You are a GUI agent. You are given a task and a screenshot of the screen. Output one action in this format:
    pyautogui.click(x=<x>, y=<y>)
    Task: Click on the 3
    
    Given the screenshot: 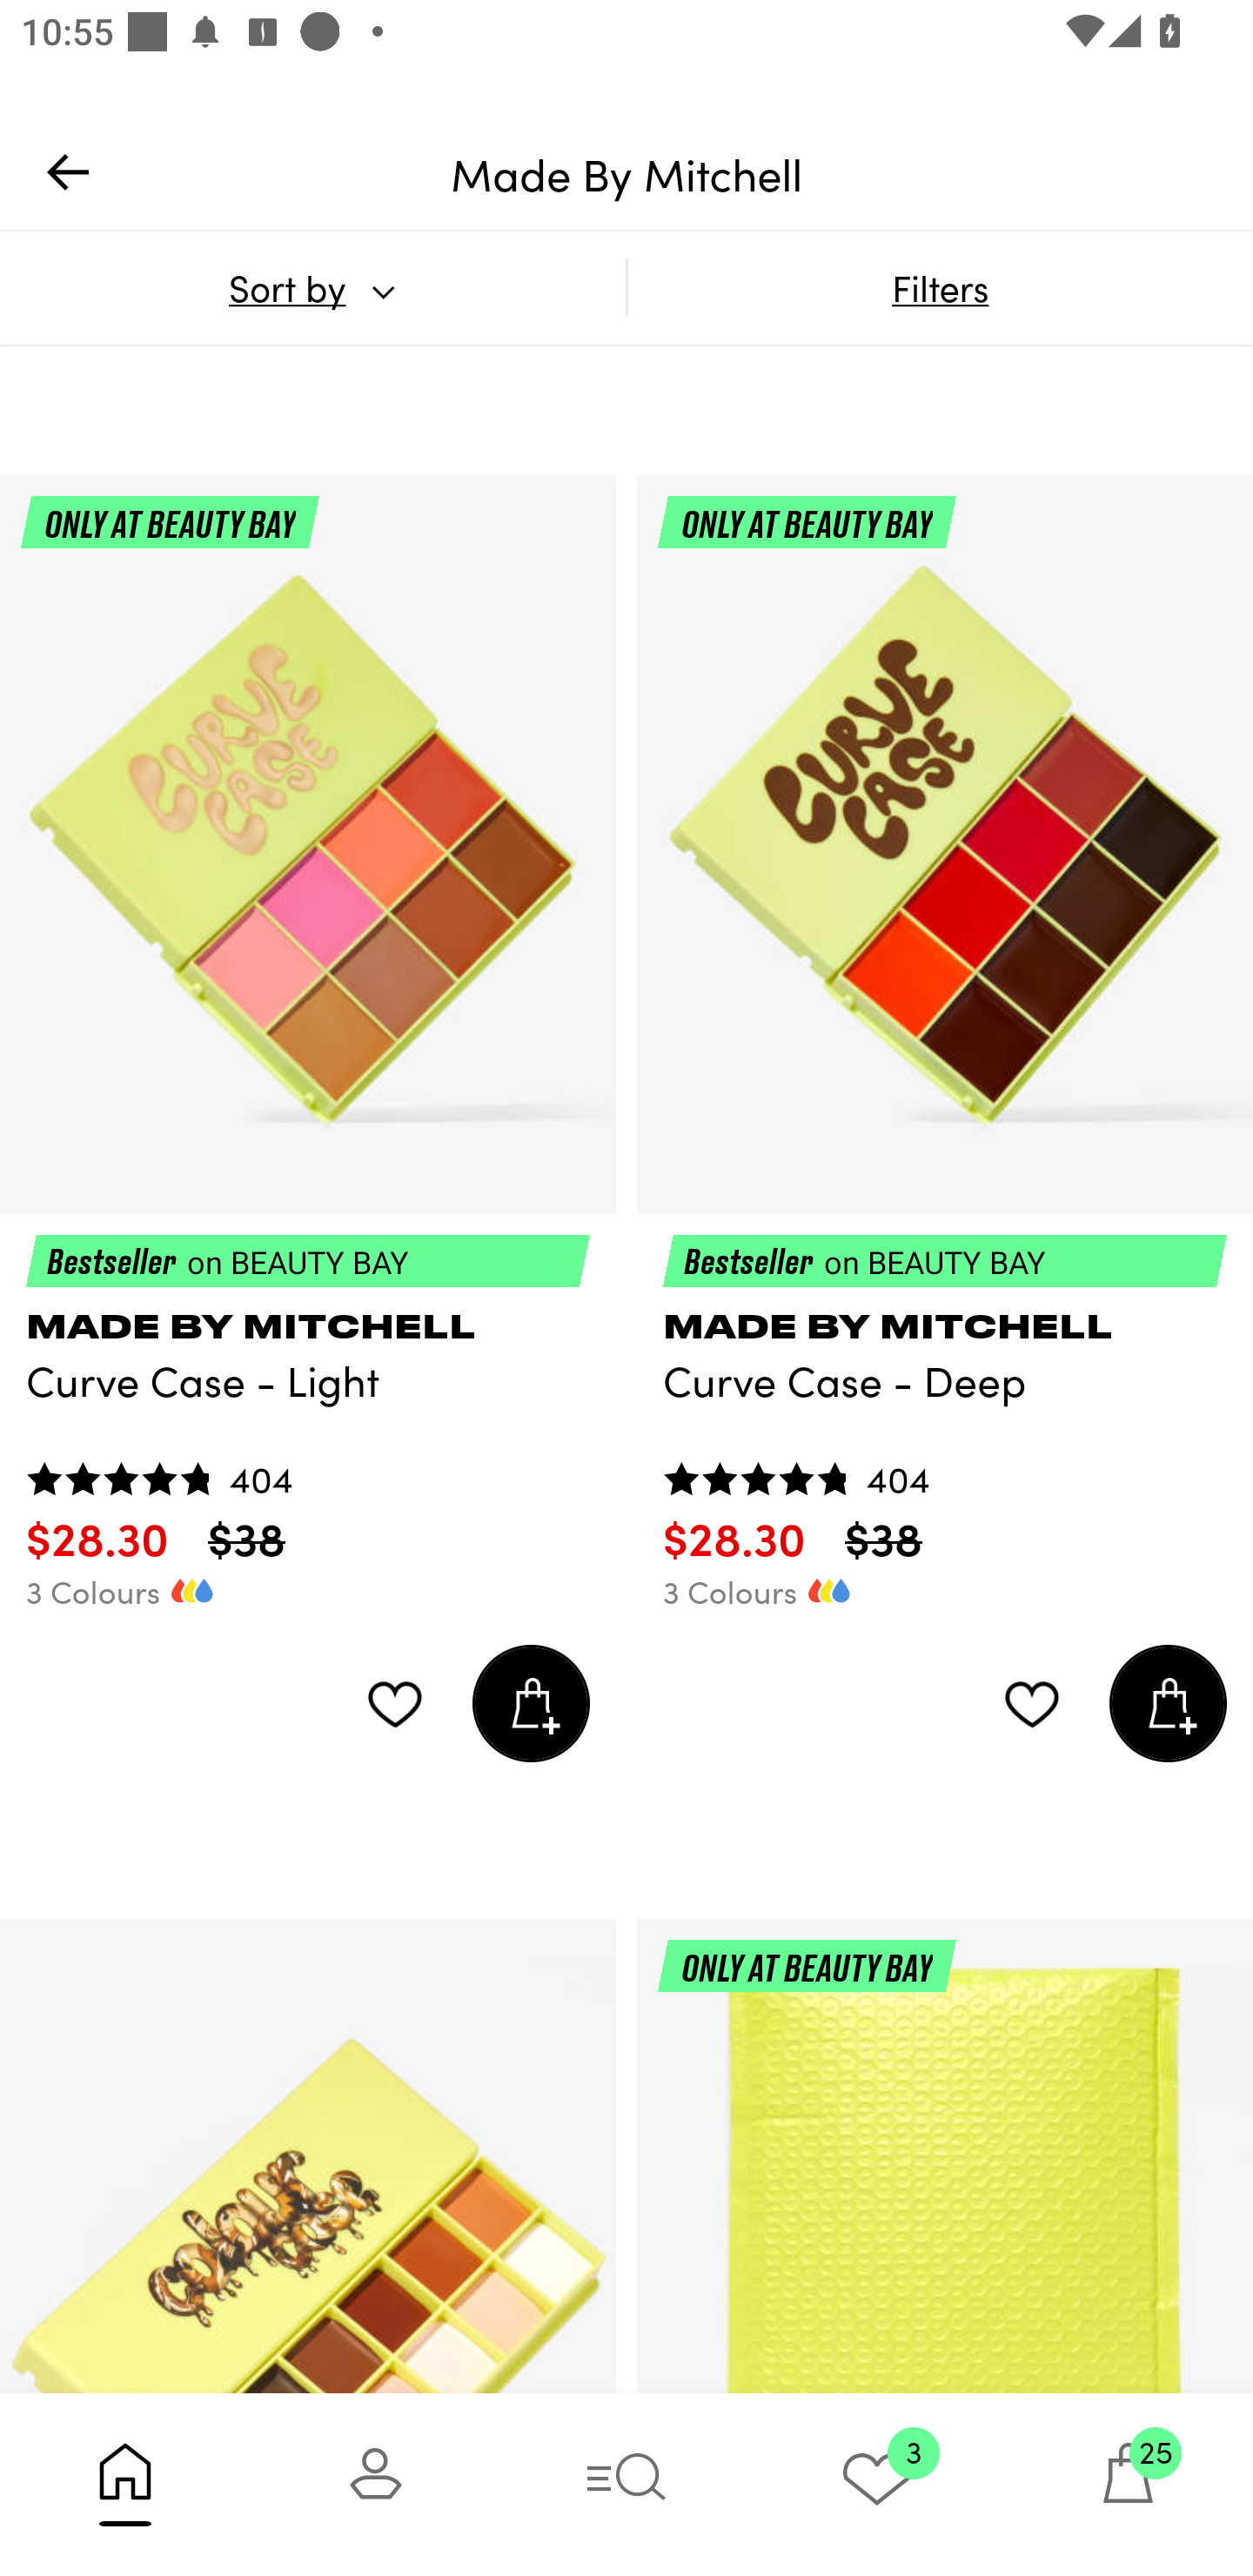 What is the action you would take?
    pyautogui.click(x=877, y=2484)
    